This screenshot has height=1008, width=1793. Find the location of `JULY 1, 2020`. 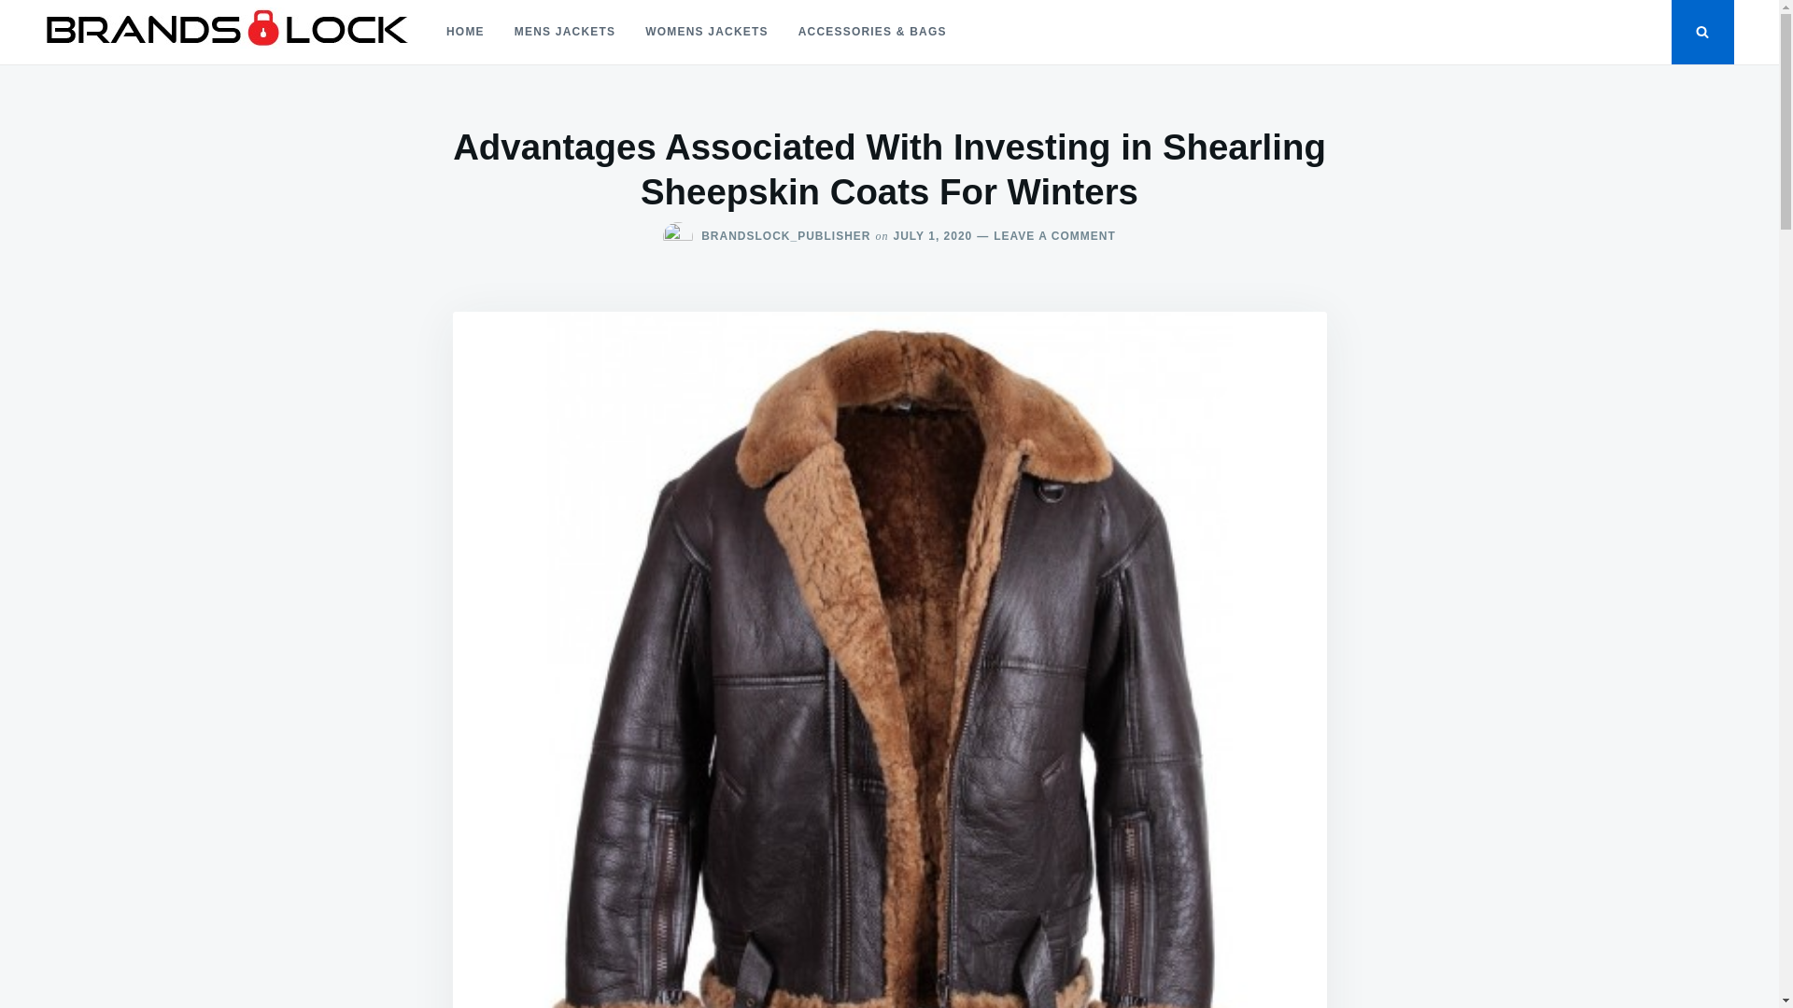

JULY 1, 2020 is located at coordinates (933, 236).